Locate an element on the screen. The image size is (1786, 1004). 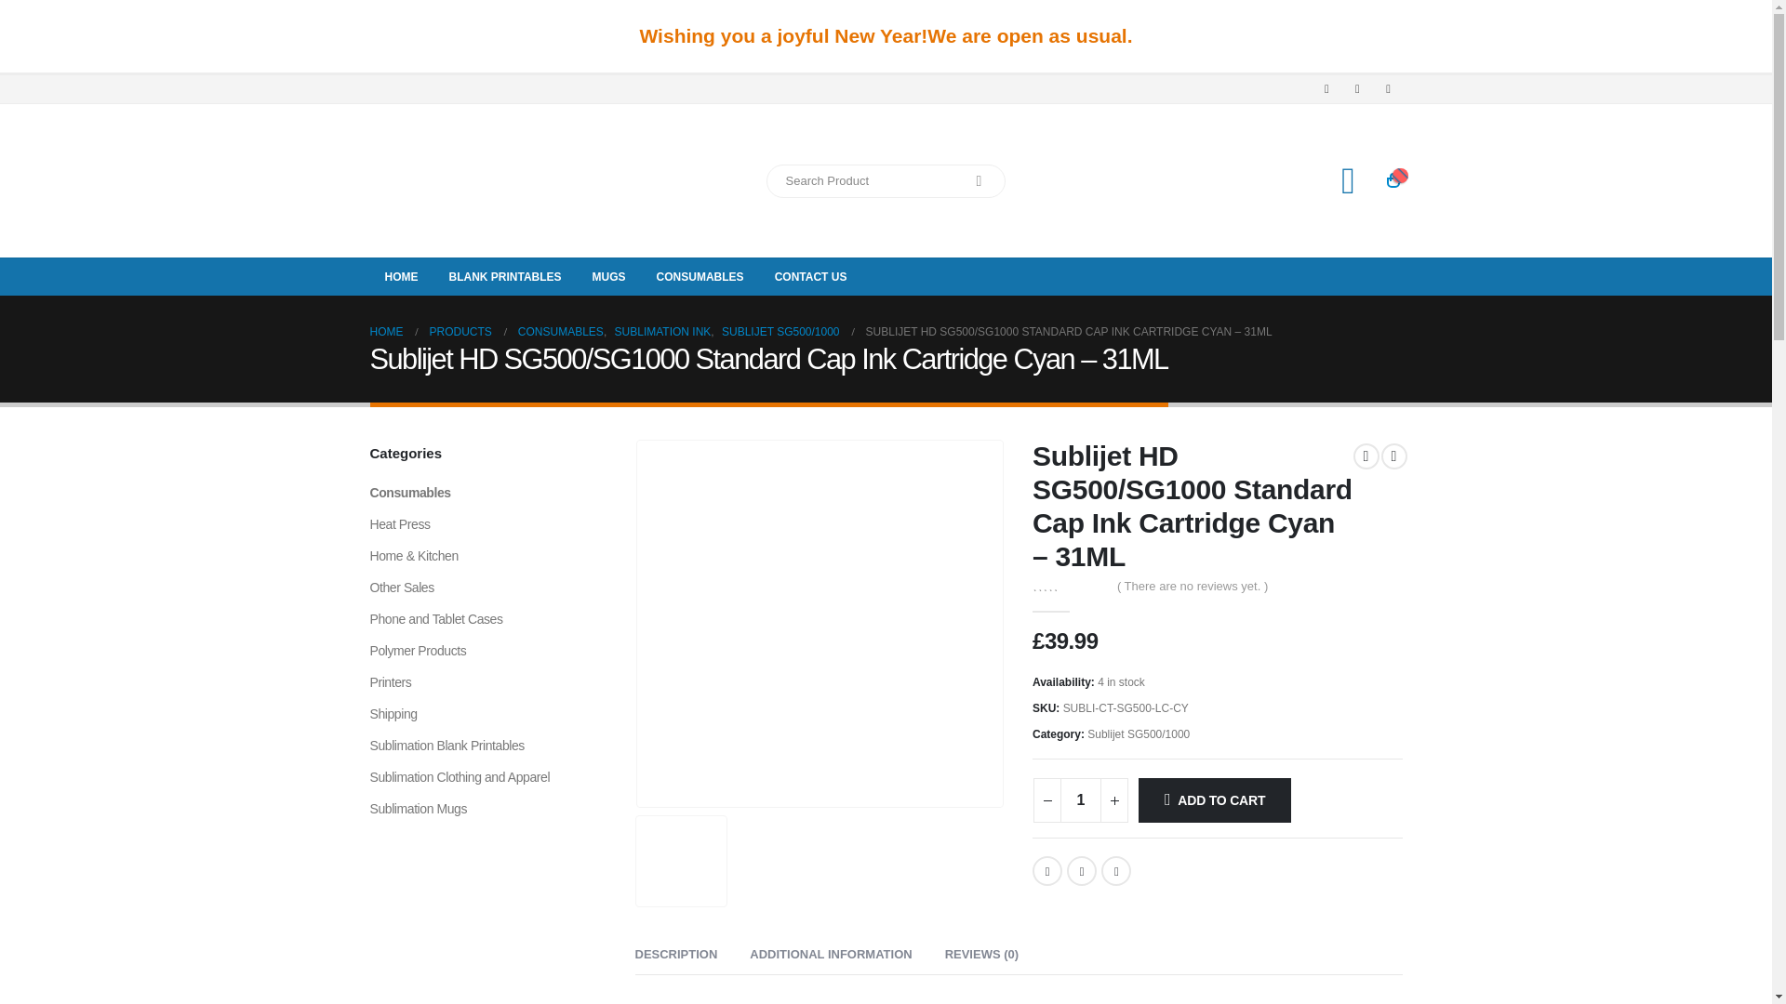
Go to Home Page is located at coordinates (386, 331).